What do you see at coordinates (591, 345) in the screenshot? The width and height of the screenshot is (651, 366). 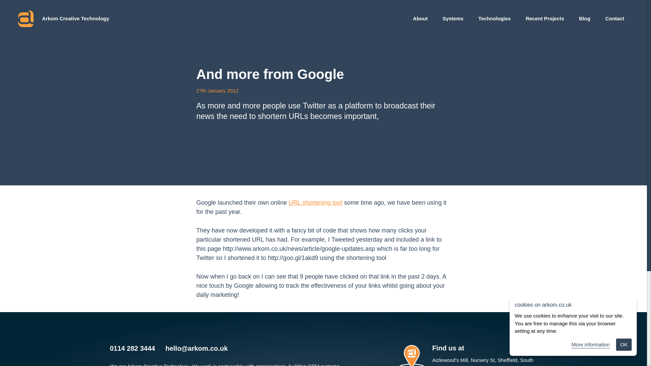 I see `More information` at bounding box center [591, 345].